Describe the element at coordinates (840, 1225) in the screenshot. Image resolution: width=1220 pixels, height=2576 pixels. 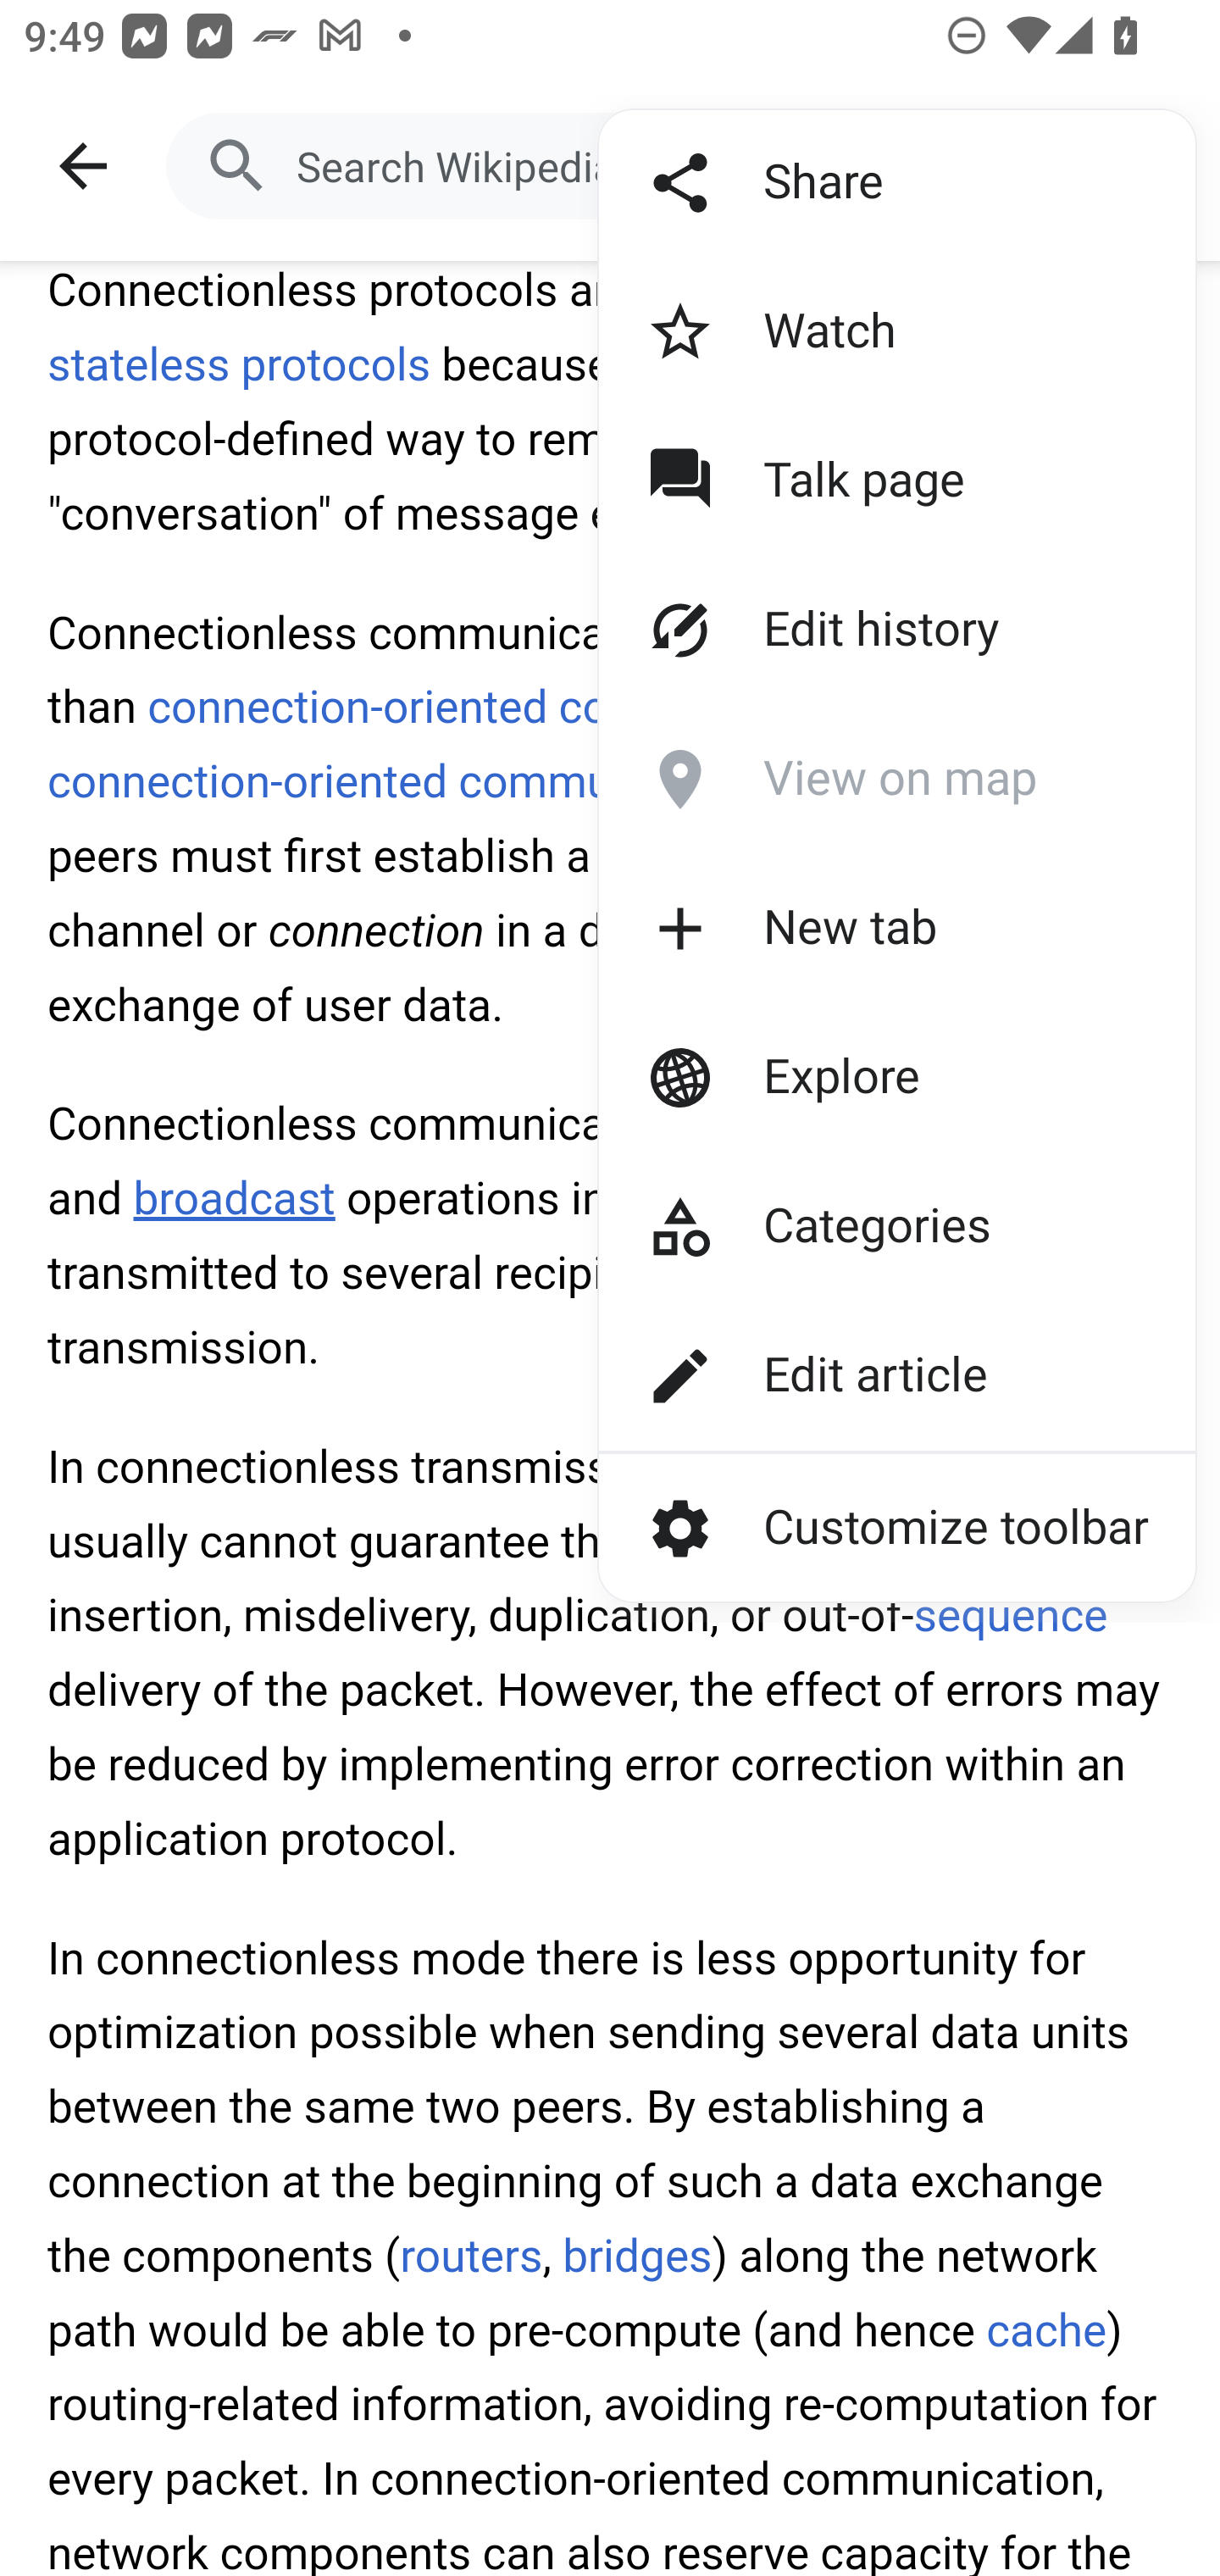
I see `Categories` at that location.